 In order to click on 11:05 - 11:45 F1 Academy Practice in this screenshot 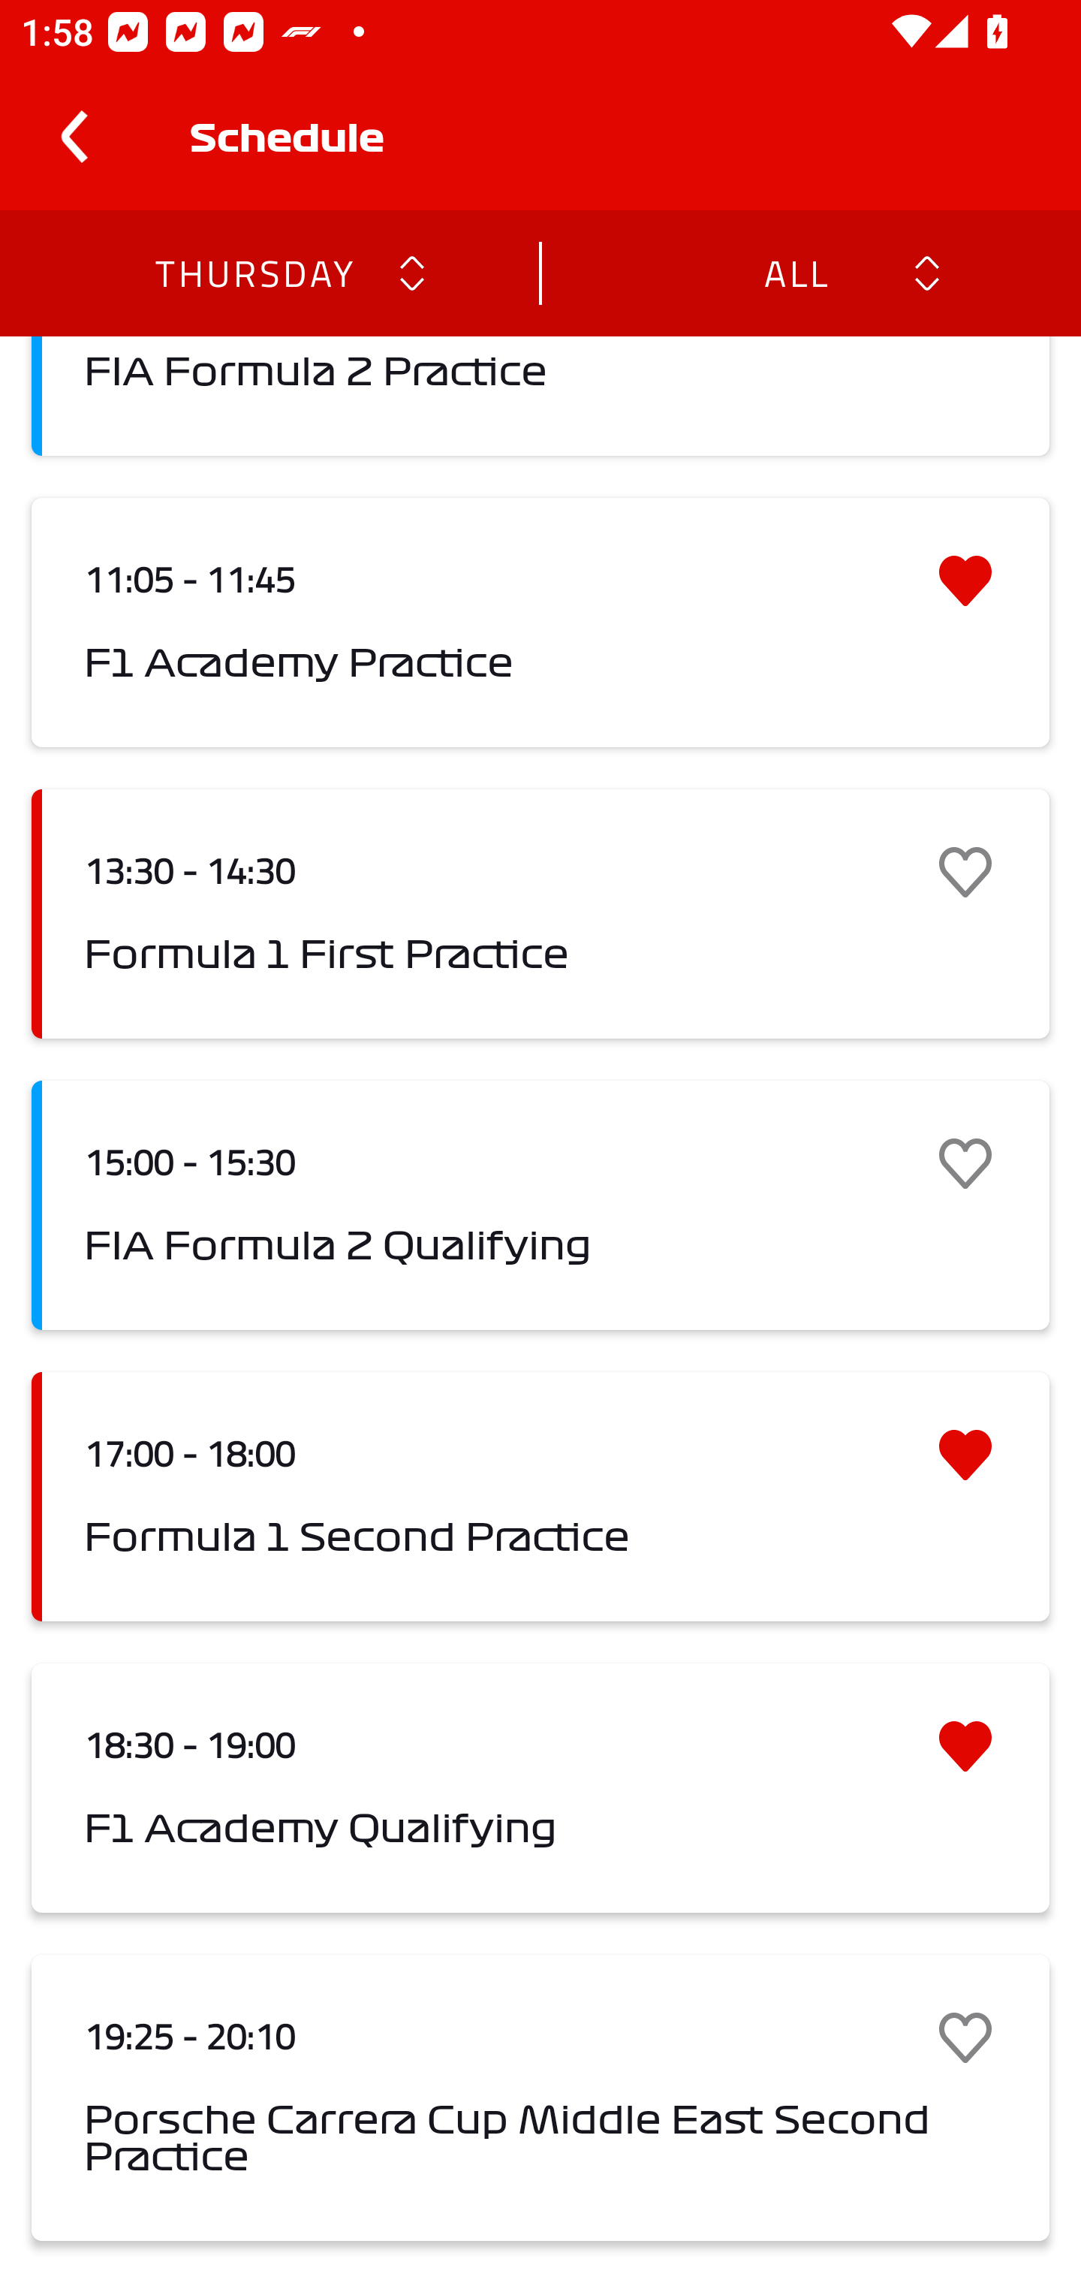, I will do `click(540, 622)`.